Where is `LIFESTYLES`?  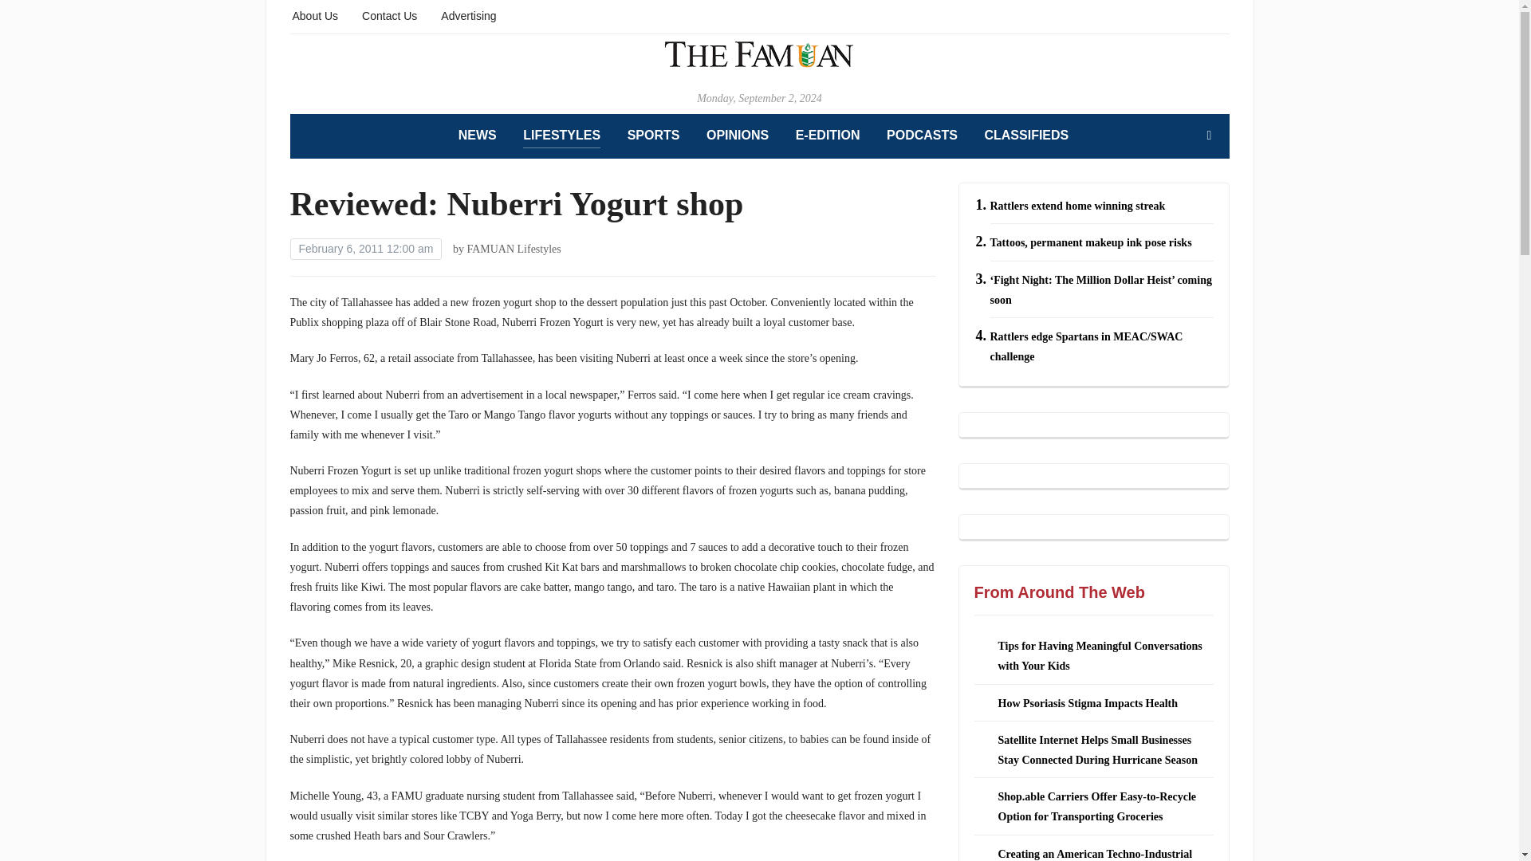
LIFESTYLES is located at coordinates (561, 136).